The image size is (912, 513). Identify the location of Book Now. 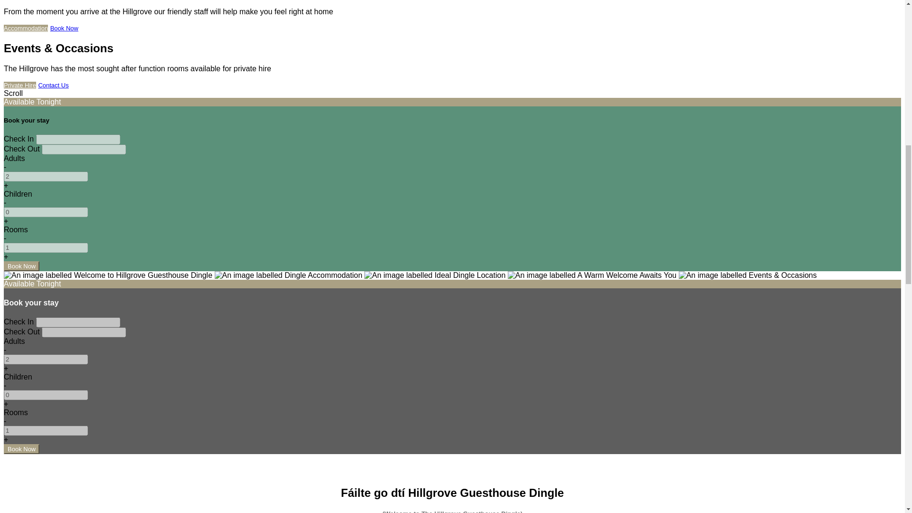
(21, 266).